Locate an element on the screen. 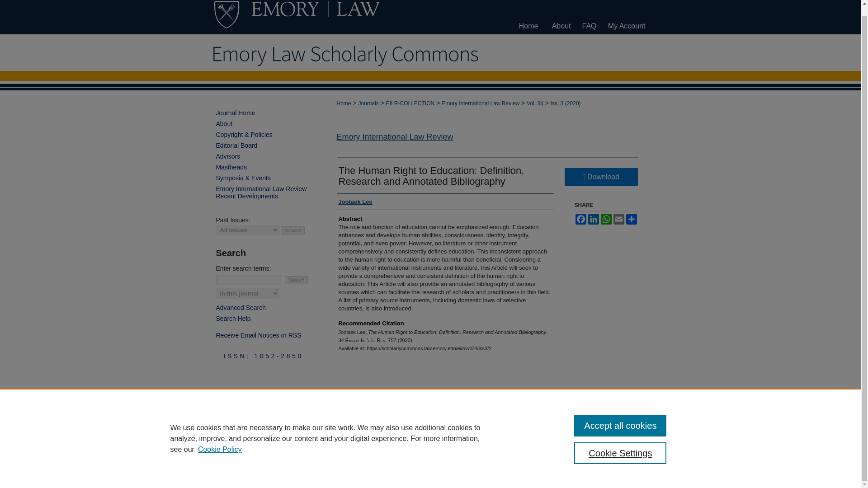 This screenshot has height=488, width=868. Editorial Board is located at coordinates (267, 145).